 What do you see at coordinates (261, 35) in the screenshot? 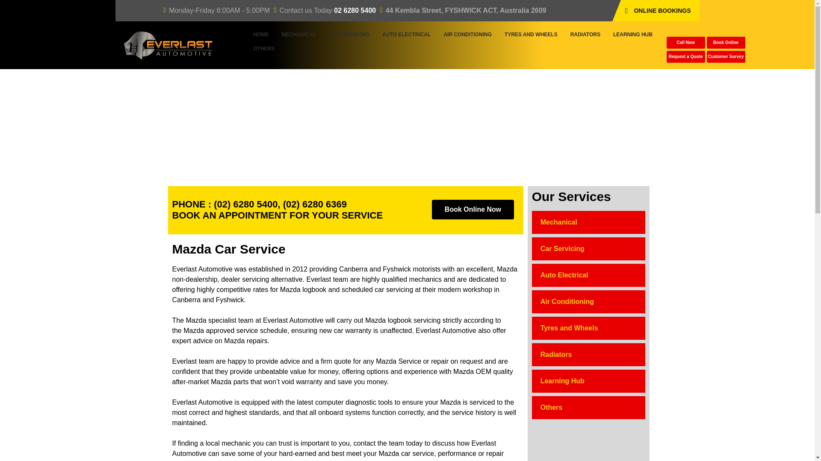
I see `HOME` at bounding box center [261, 35].